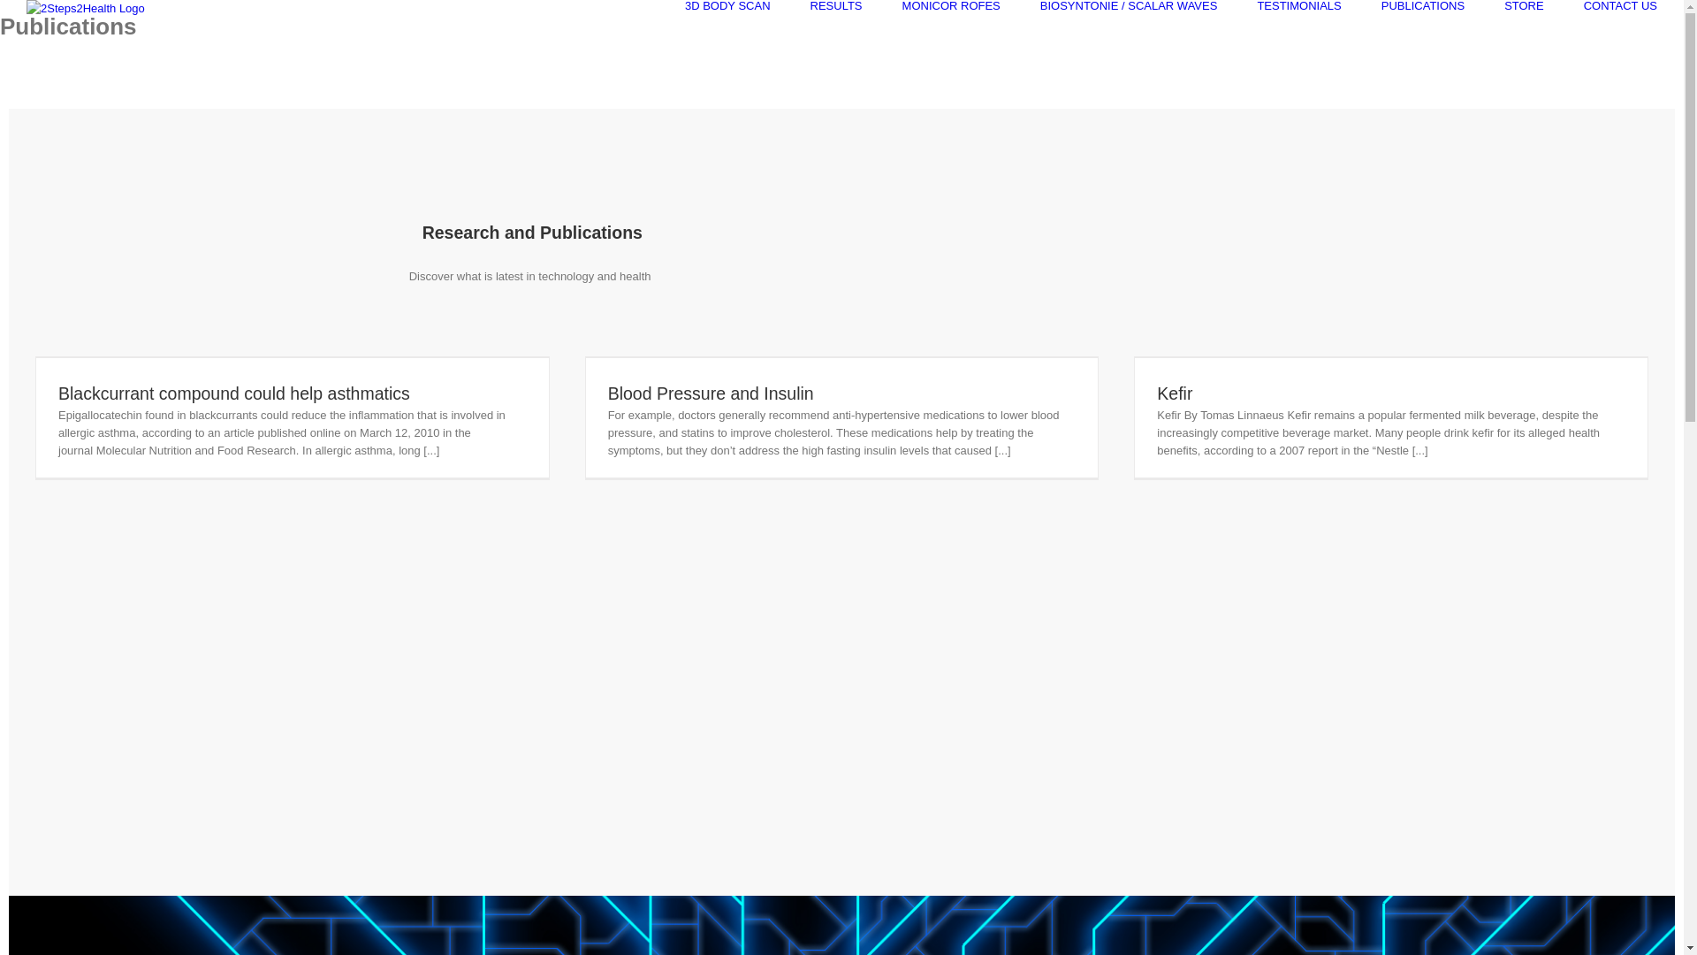 The height and width of the screenshot is (955, 1697). What do you see at coordinates (234, 393) in the screenshot?
I see `Blackcurrant compound could help asthmatics` at bounding box center [234, 393].